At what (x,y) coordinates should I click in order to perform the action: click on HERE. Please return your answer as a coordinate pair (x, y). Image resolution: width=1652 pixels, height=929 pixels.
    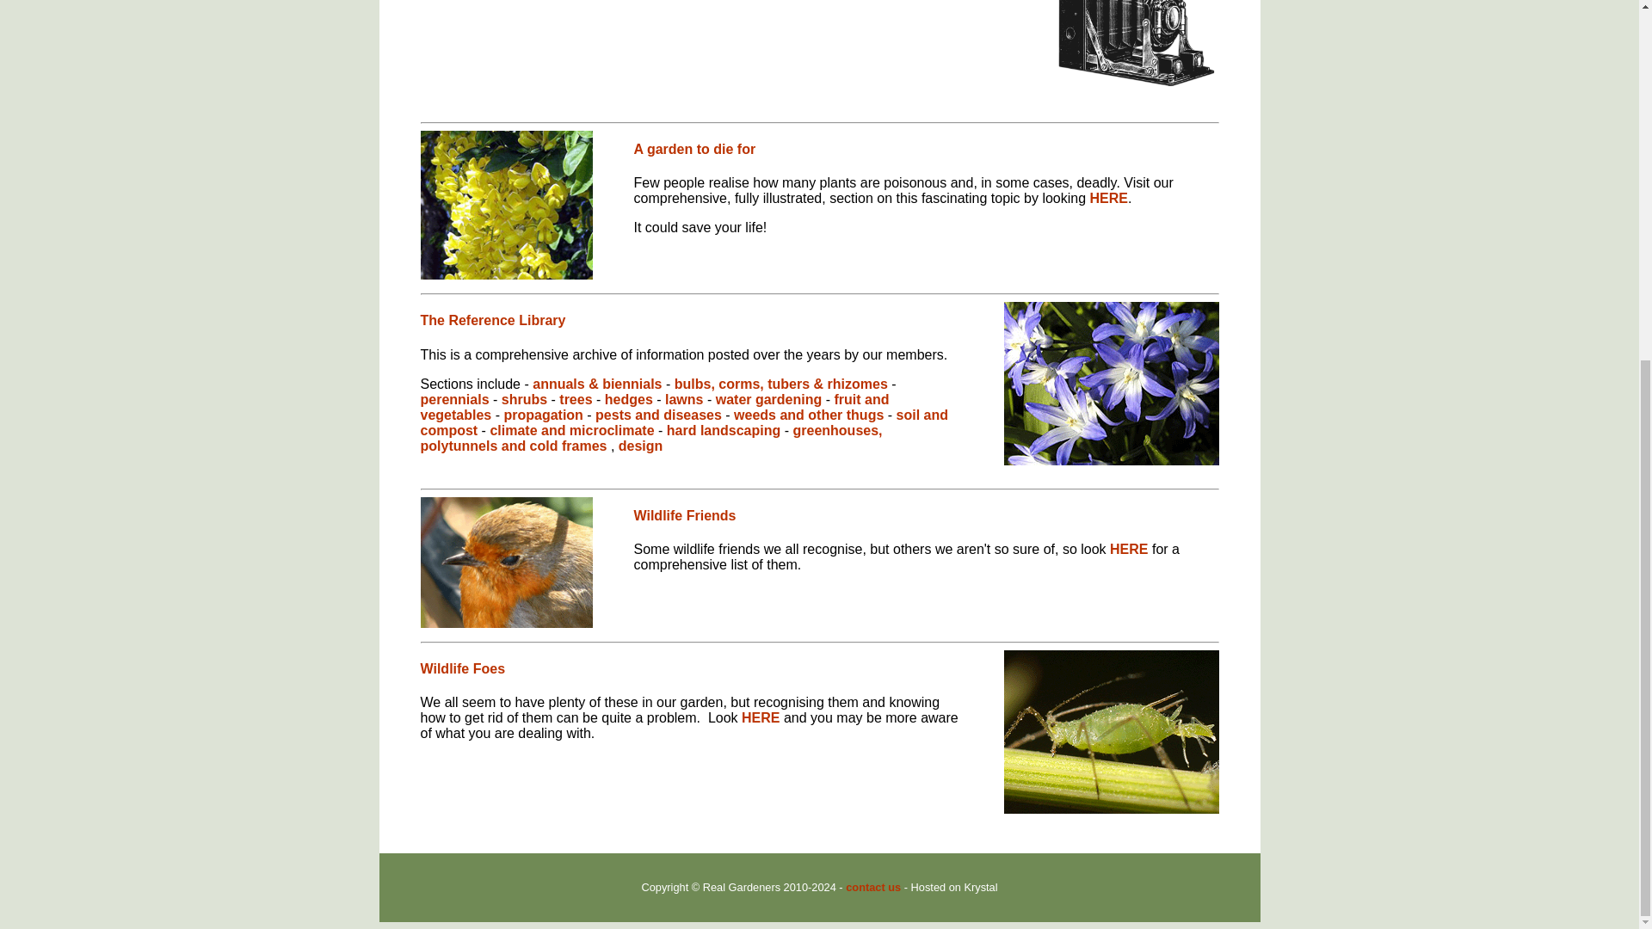
    Looking at the image, I should click on (761, 717).